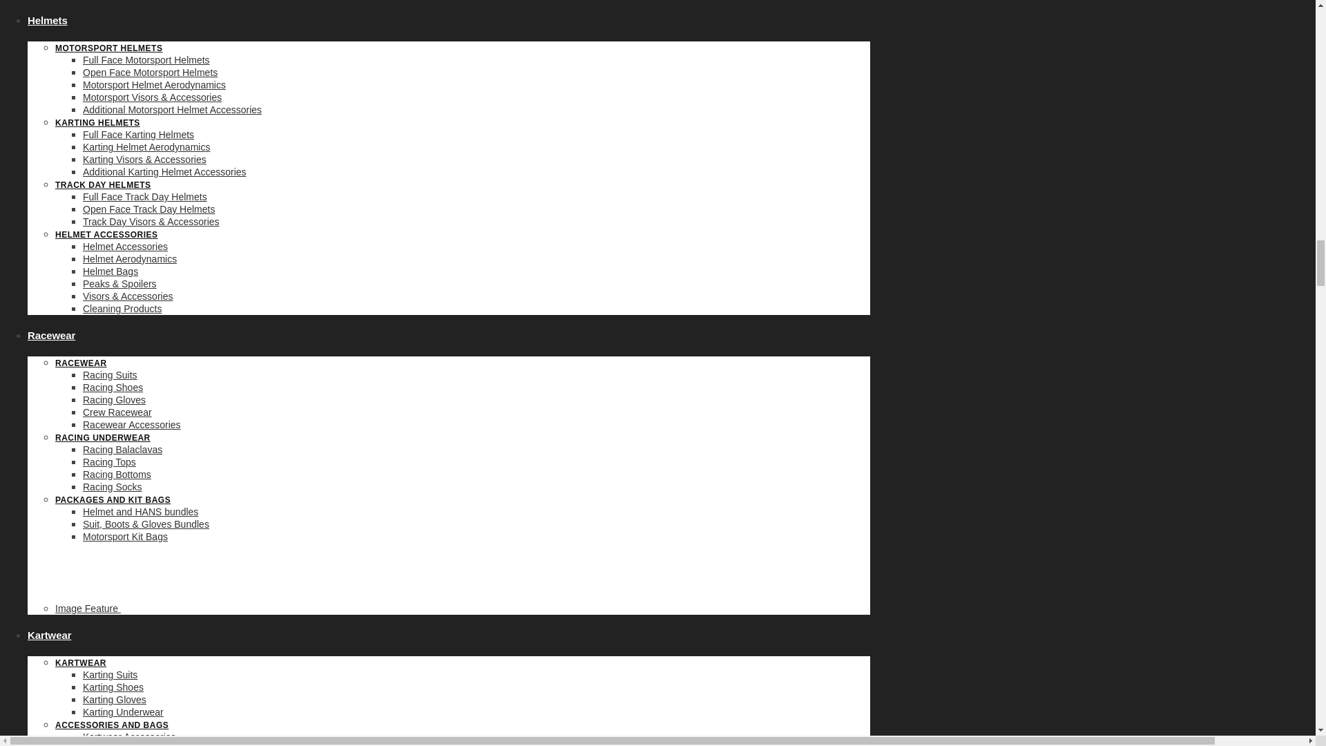  I want to click on TRACK DAY HELMETS, so click(103, 185).